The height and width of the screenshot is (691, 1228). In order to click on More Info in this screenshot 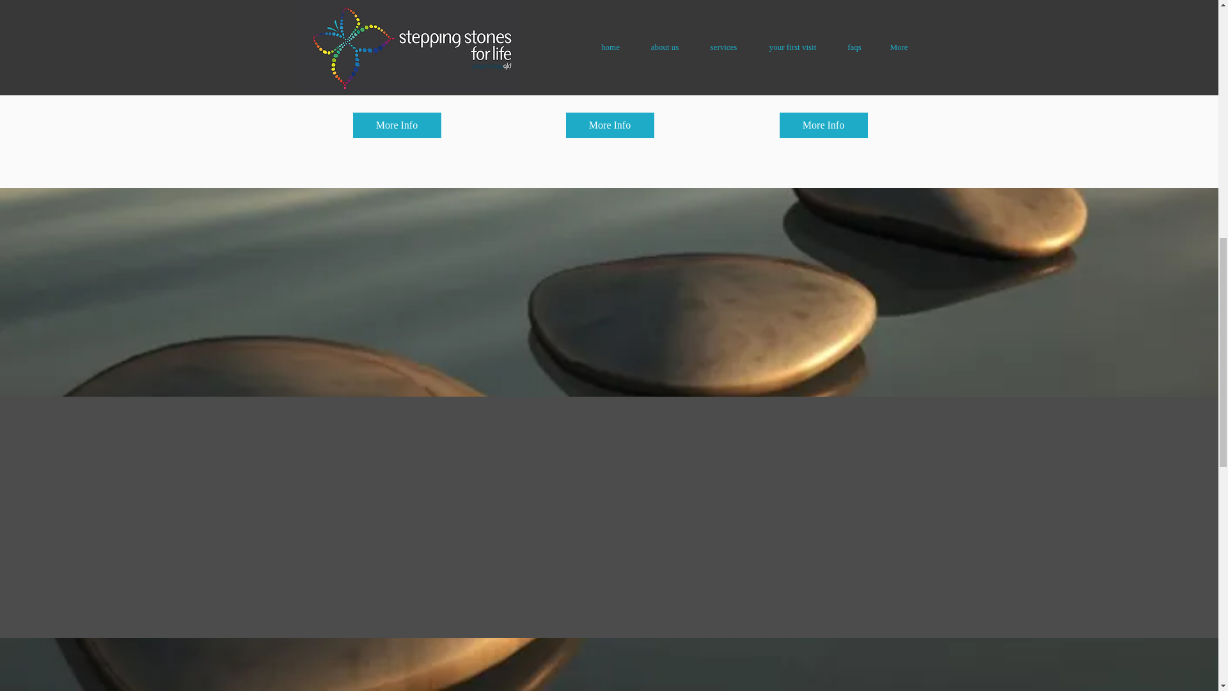, I will do `click(823, 125)`.